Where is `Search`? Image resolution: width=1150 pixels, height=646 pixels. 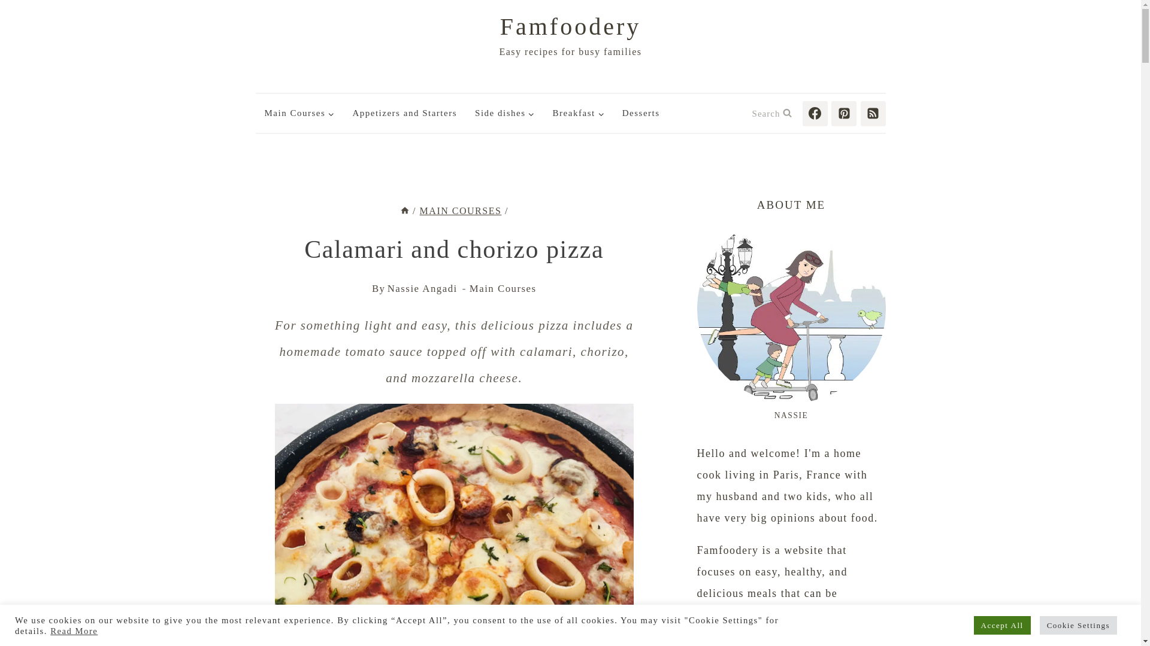
Search is located at coordinates (772, 113).